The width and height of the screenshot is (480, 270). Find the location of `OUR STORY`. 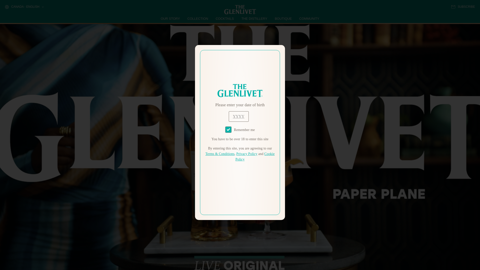

OUR STORY is located at coordinates (170, 18).